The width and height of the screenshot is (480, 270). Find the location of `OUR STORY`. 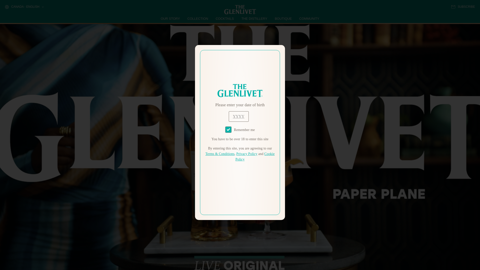

OUR STORY is located at coordinates (170, 18).